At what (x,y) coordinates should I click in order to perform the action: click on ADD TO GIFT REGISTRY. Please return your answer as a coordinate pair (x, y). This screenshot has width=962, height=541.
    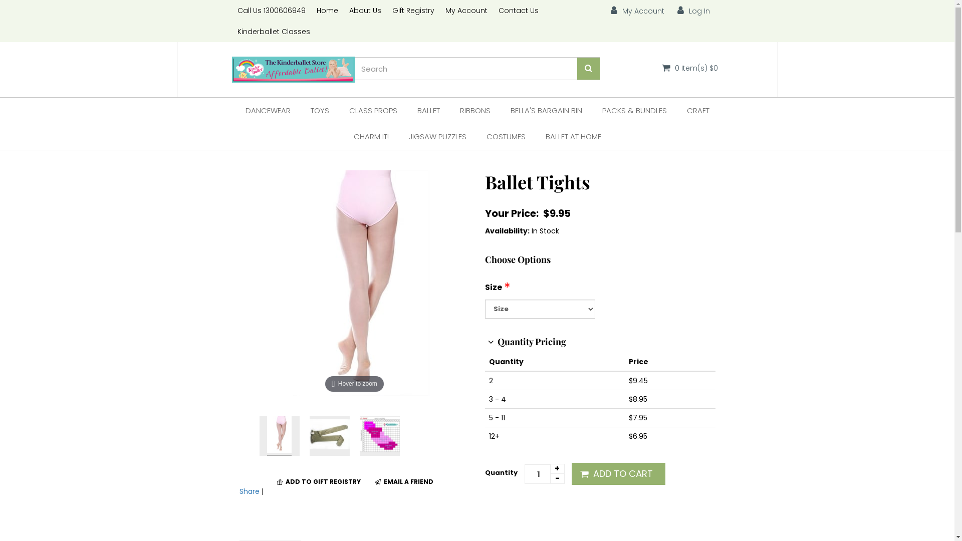
    Looking at the image, I should click on (318, 482).